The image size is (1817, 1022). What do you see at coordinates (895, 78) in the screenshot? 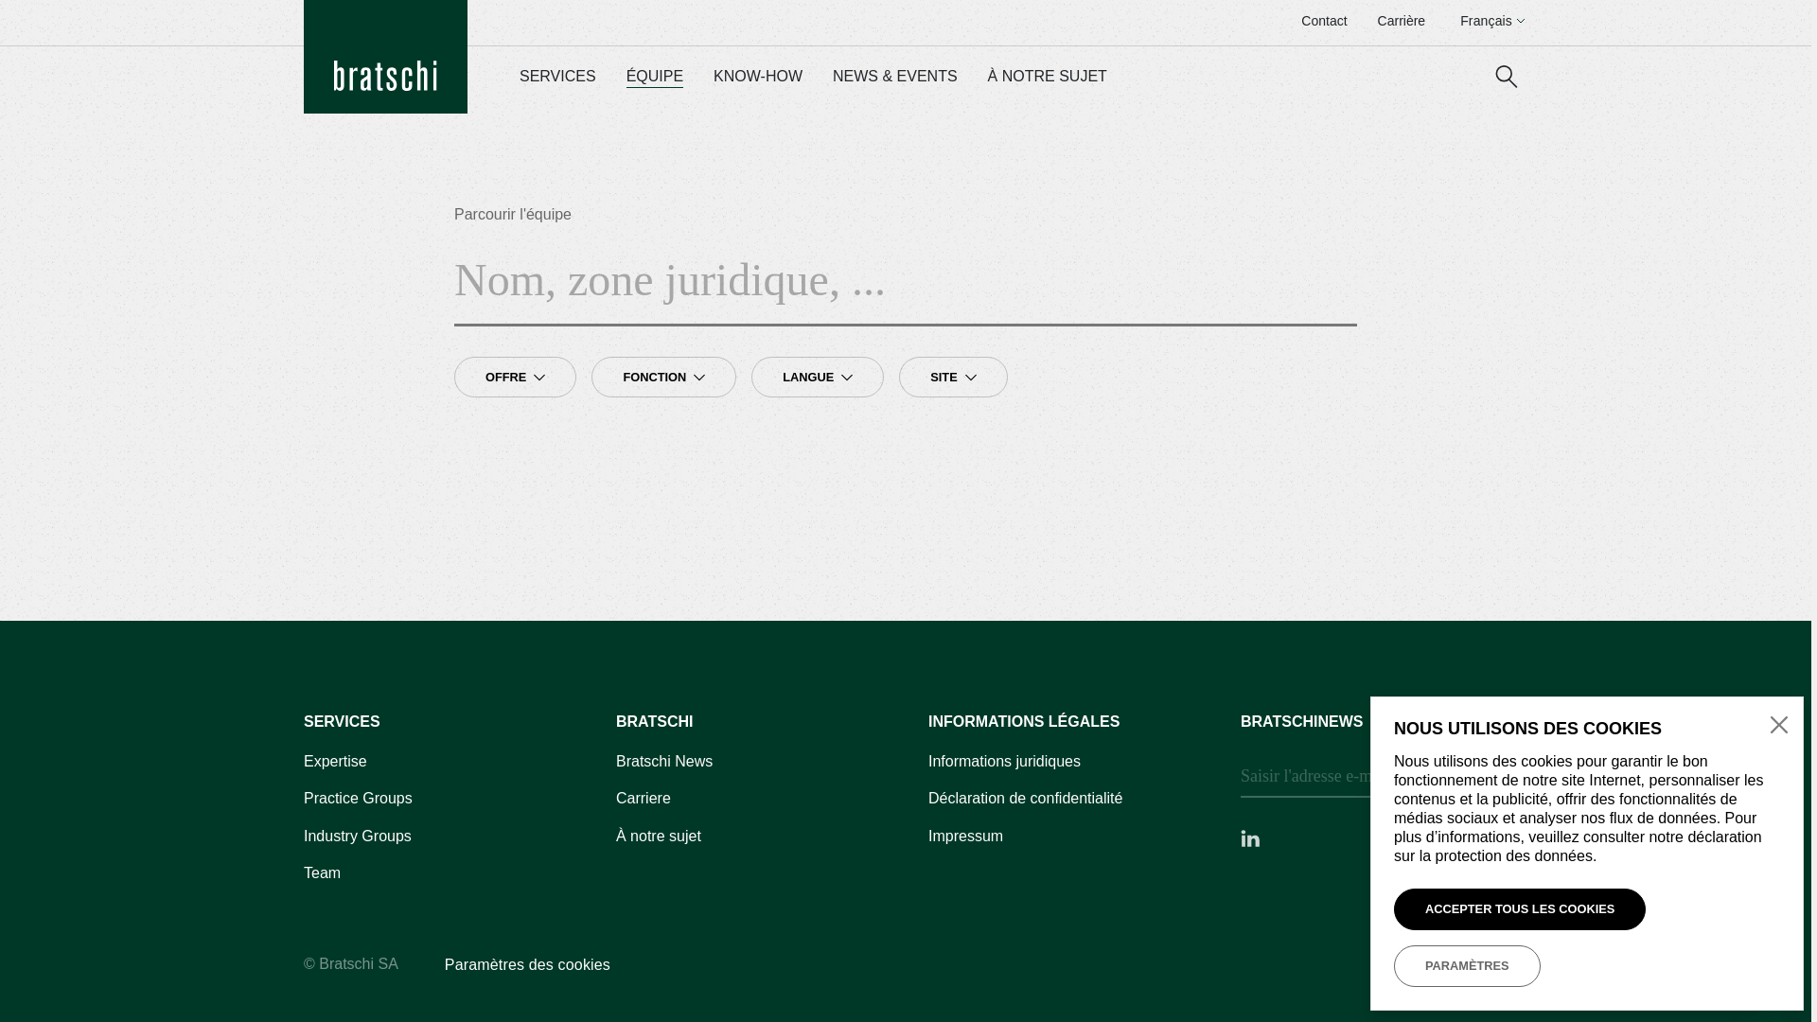
I see `NEWS & EVENTS` at bounding box center [895, 78].